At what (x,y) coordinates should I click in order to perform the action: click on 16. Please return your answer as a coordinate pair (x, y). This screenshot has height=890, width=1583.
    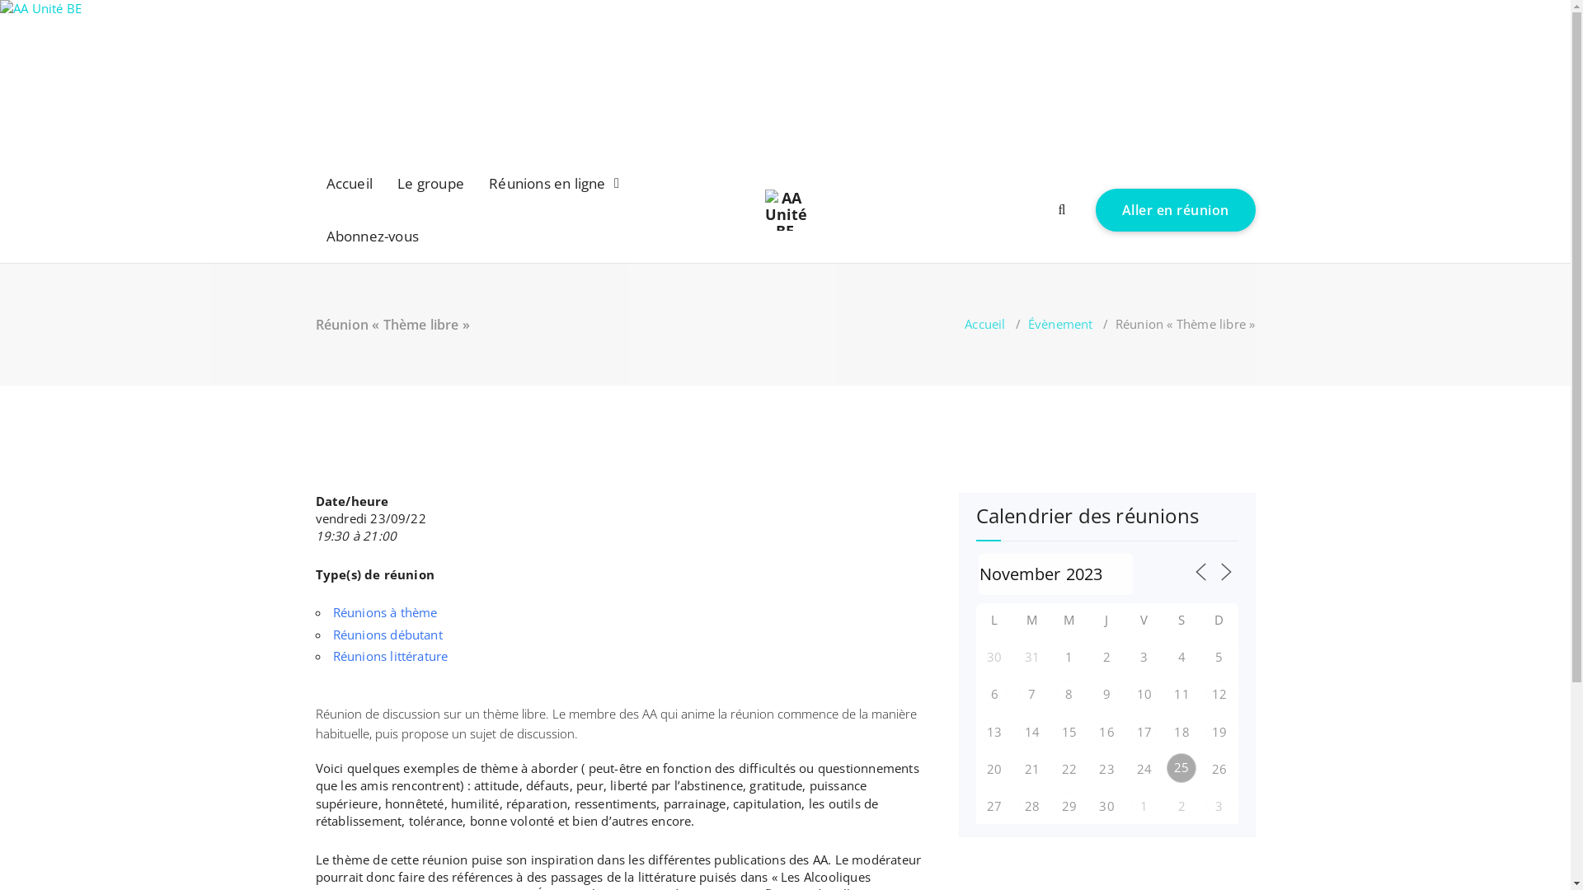
    Looking at the image, I should click on (1106, 730).